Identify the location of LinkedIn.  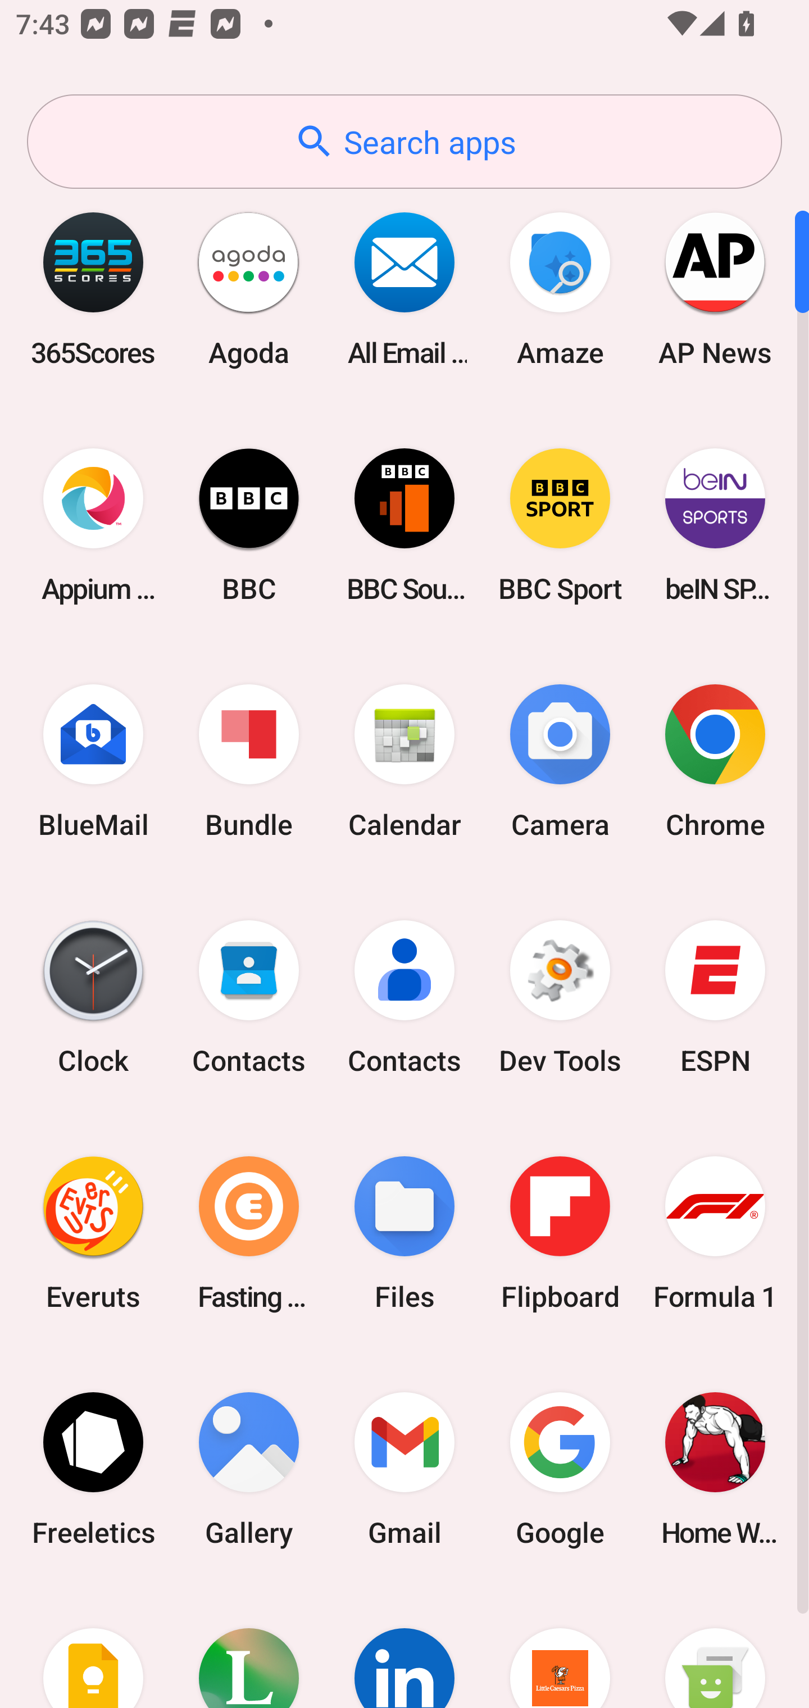
(404, 1647).